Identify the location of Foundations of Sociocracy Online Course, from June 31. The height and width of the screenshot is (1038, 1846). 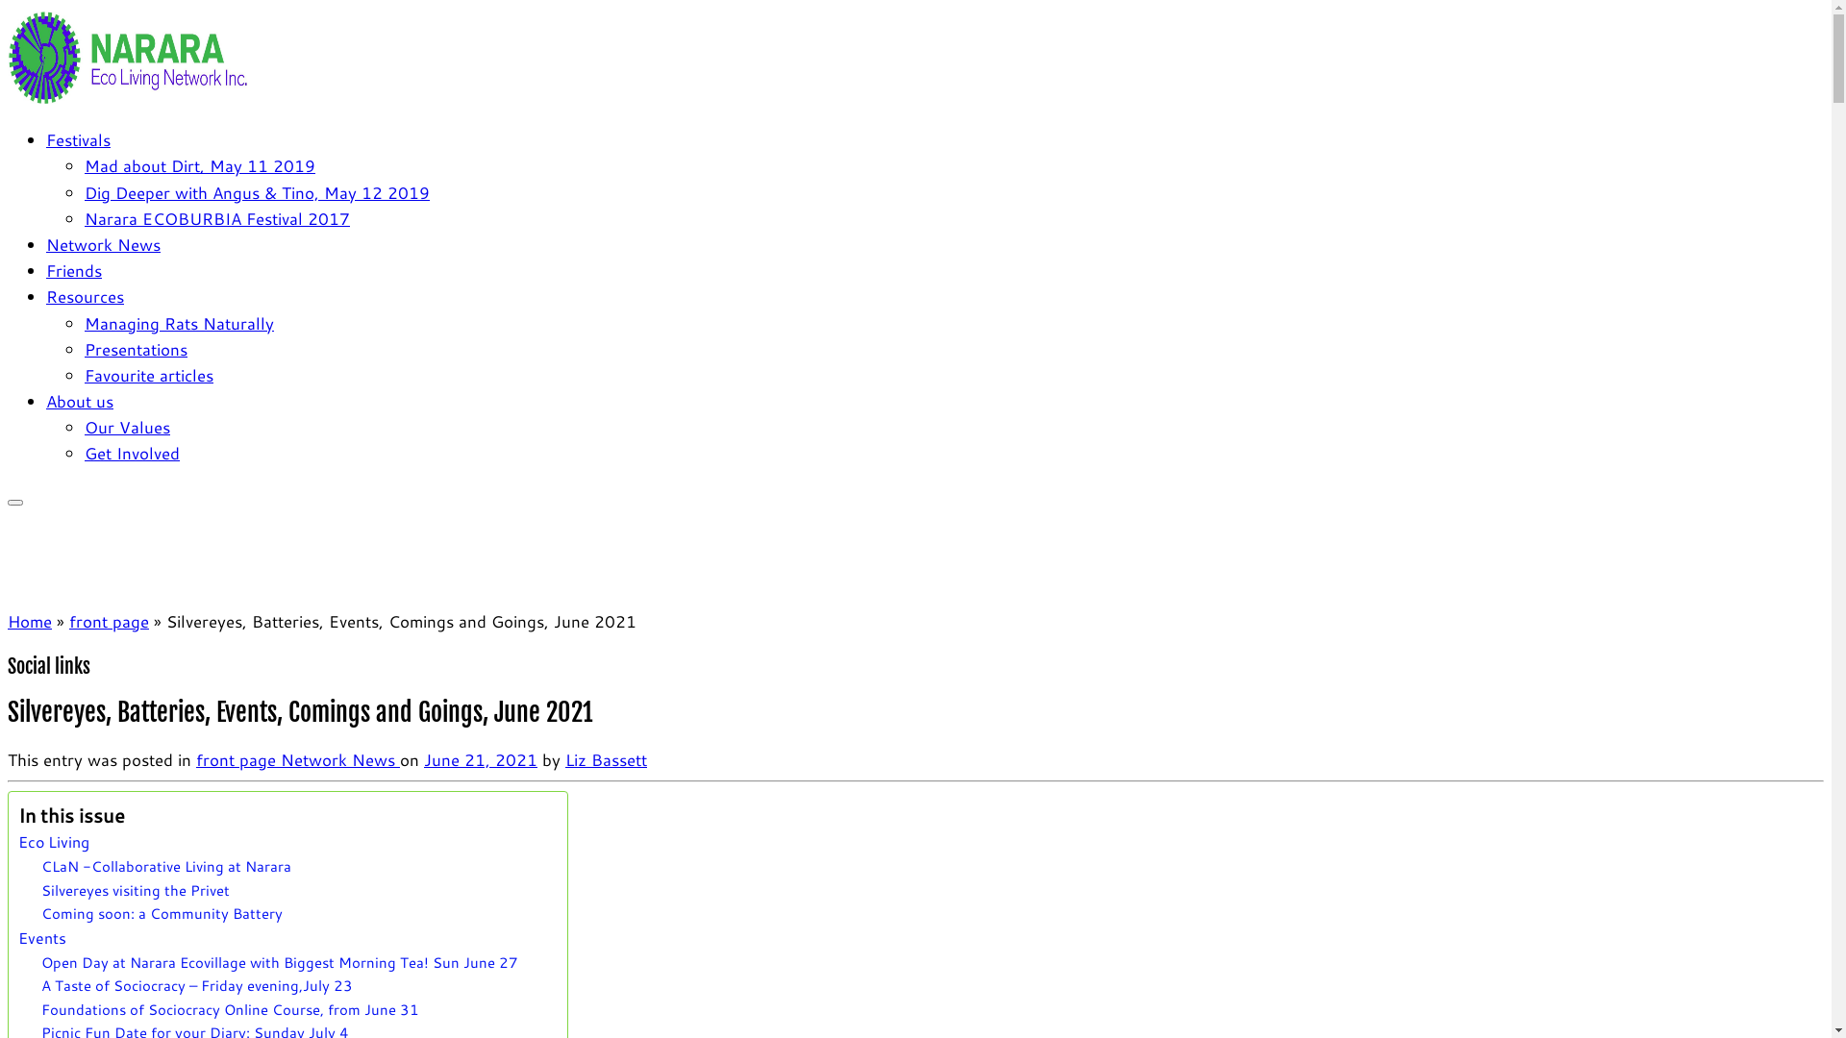
(231, 1009).